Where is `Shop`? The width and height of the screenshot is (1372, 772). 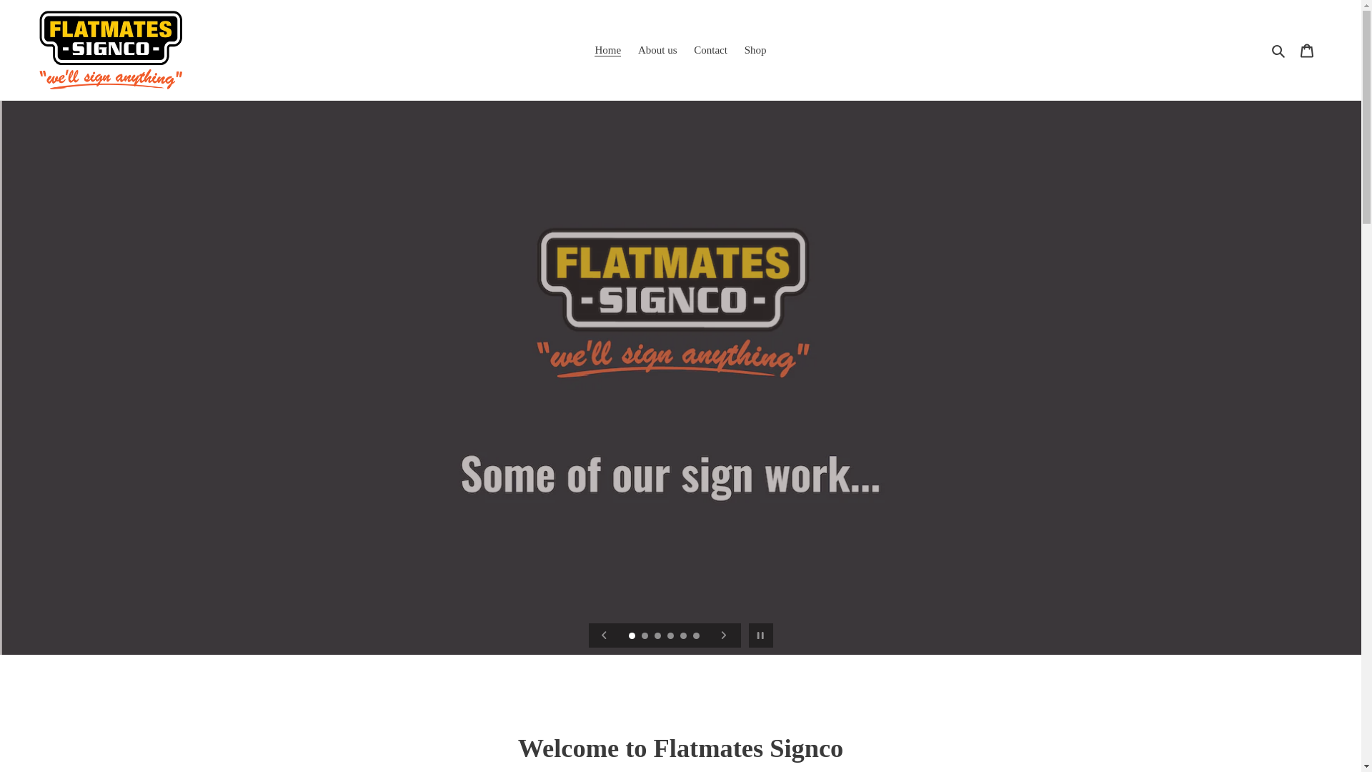 Shop is located at coordinates (755, 50).